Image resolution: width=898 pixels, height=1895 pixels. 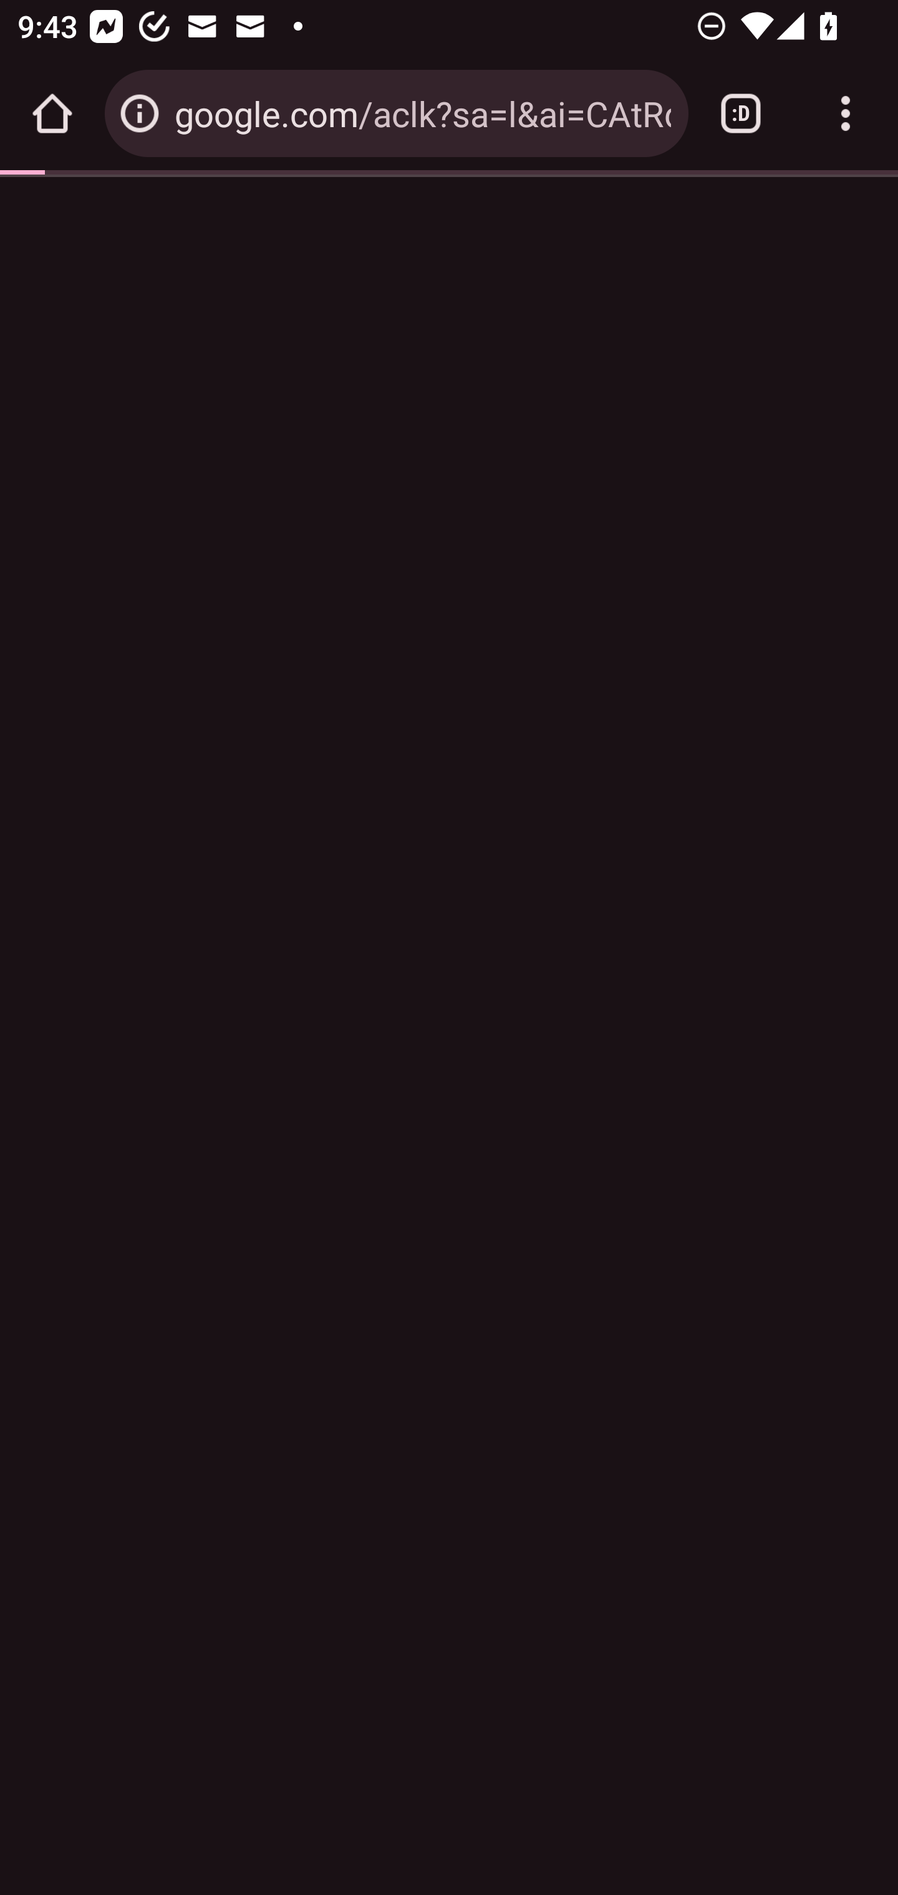 I want to click on Open the home page, so click(x=52, y=113).